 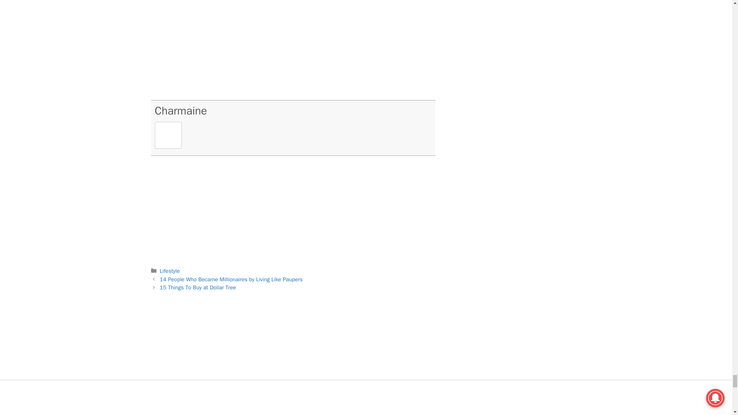 What do you see at coordinates (170, 271) in the screenshot?
I see `Lifestyle` at bounding box center [170, 271].